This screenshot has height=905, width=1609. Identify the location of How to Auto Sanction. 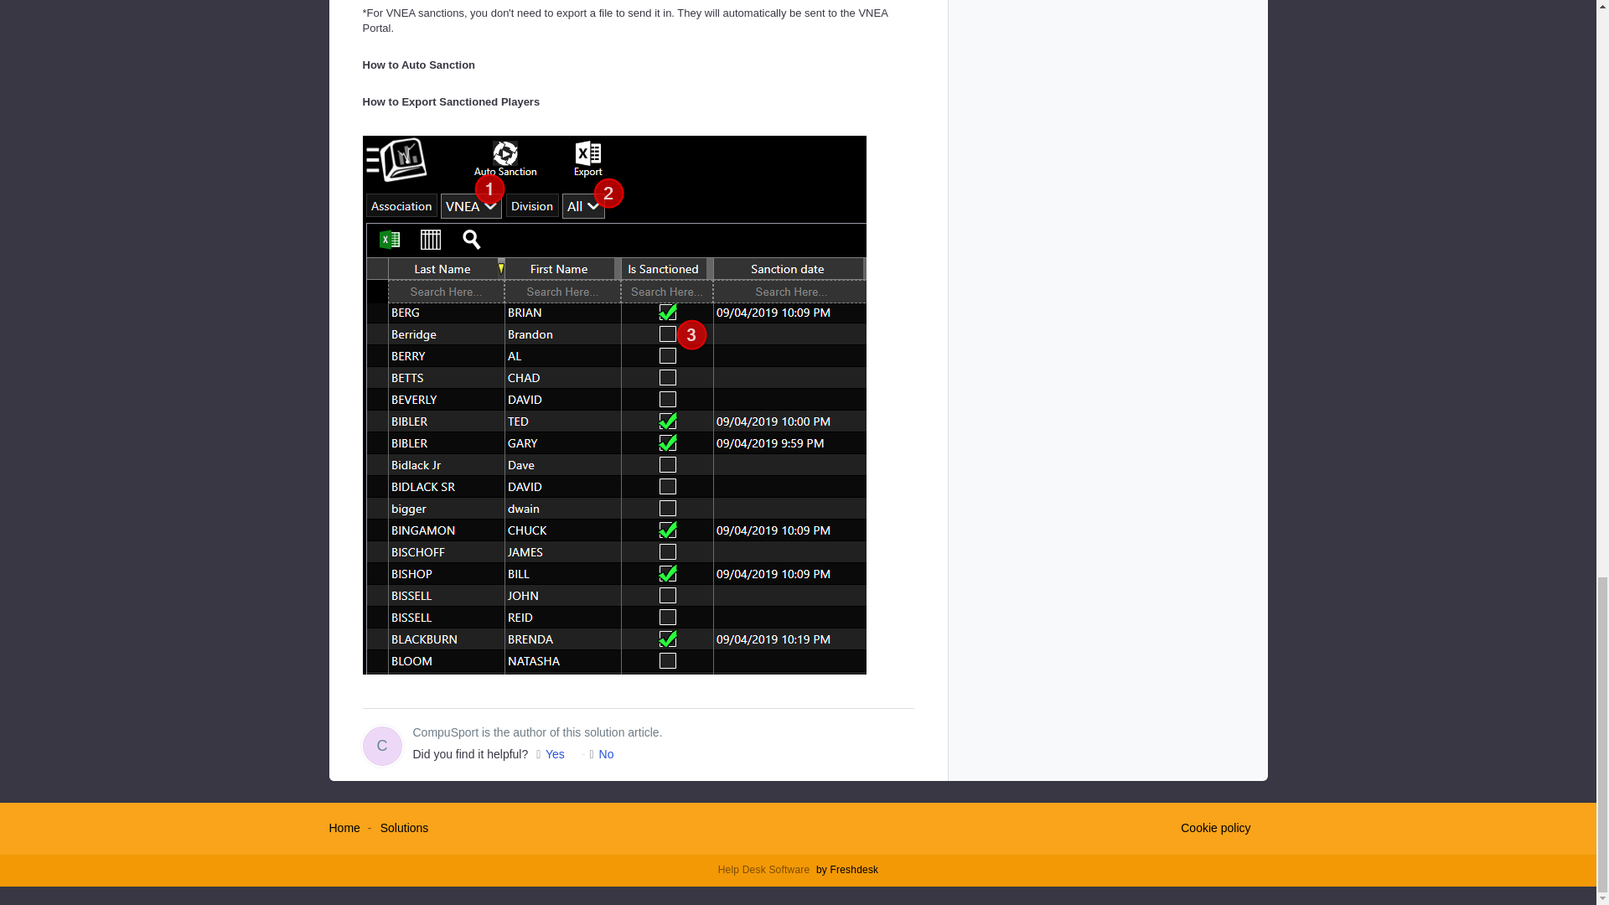
(418, 65).